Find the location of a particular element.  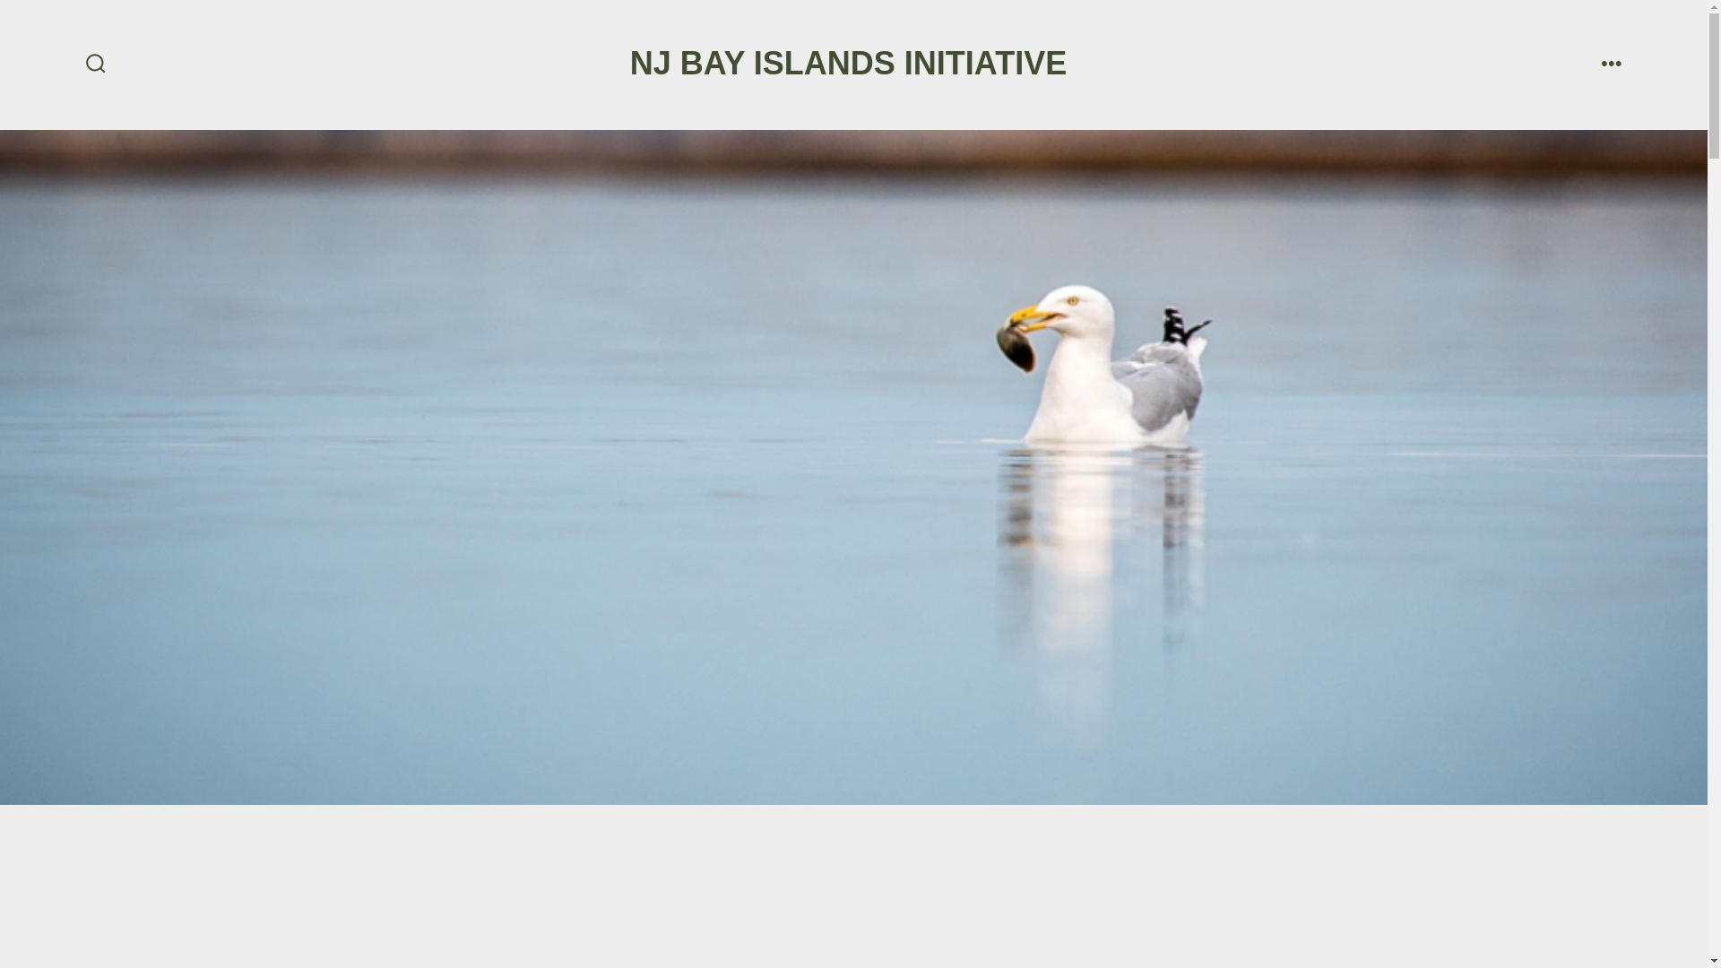

search toggle is located at coordinates (96, 65).